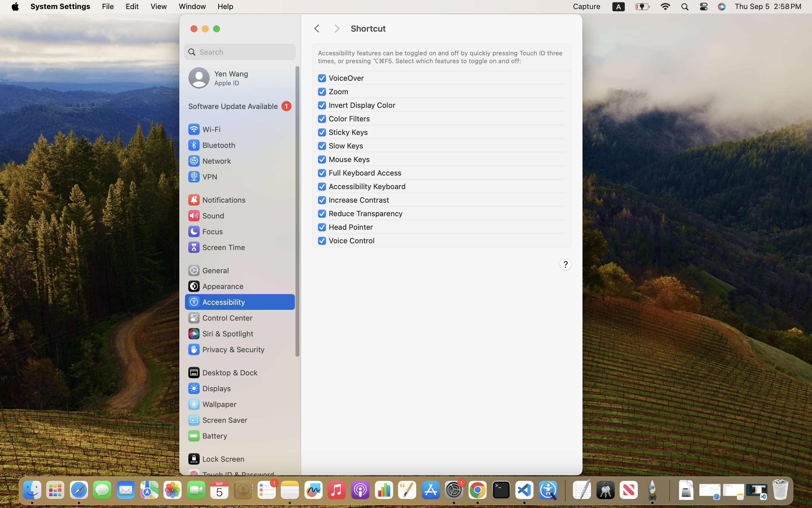  I want to click on Screen Time, so click(216, 247).